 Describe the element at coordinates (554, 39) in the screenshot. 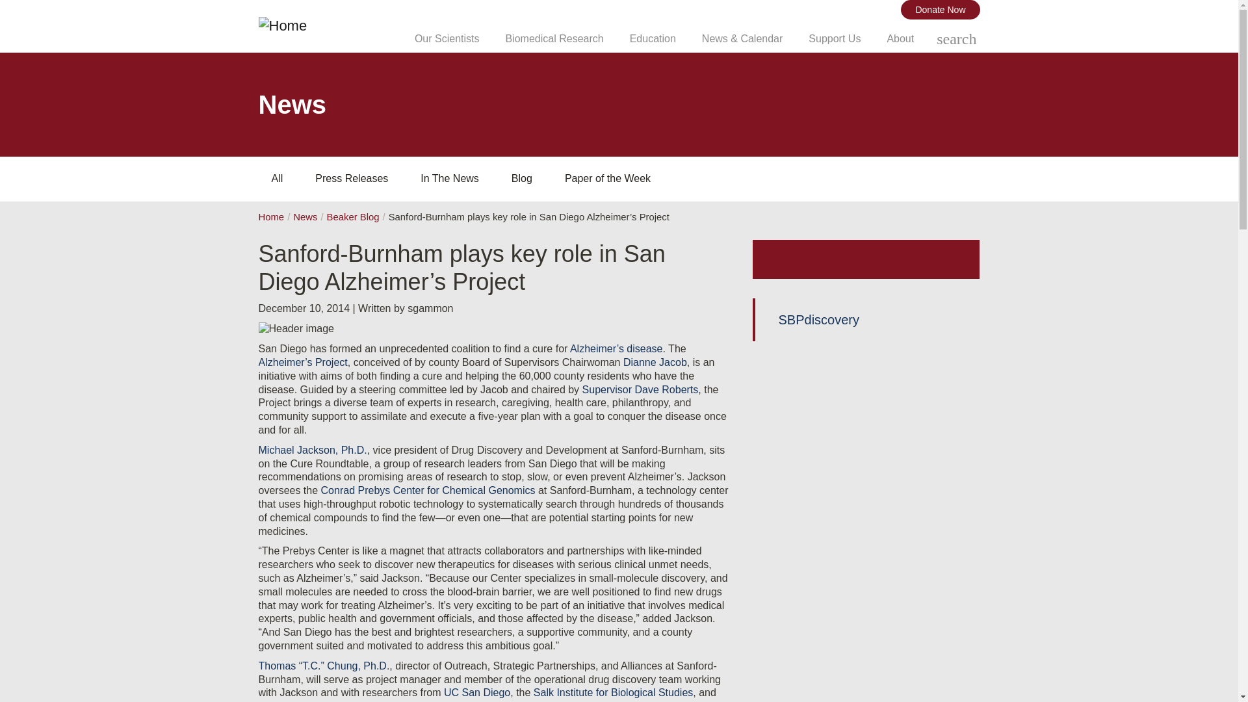

I see `Biomedical Research` at that location.